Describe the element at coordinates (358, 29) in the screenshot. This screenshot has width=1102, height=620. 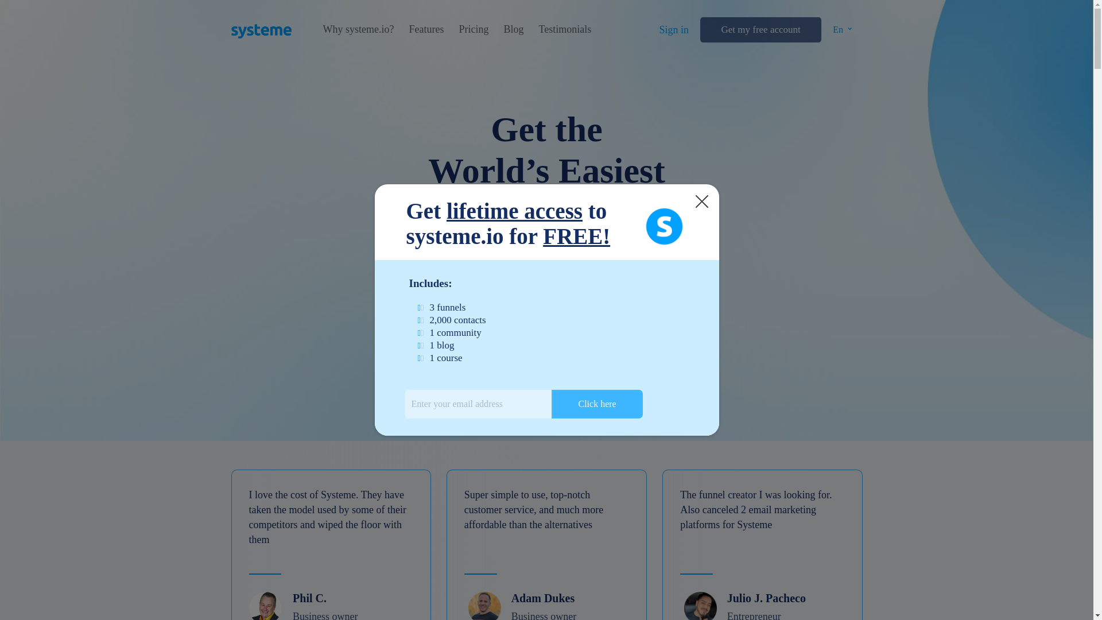
I see `Why systeme.io?` at that location.